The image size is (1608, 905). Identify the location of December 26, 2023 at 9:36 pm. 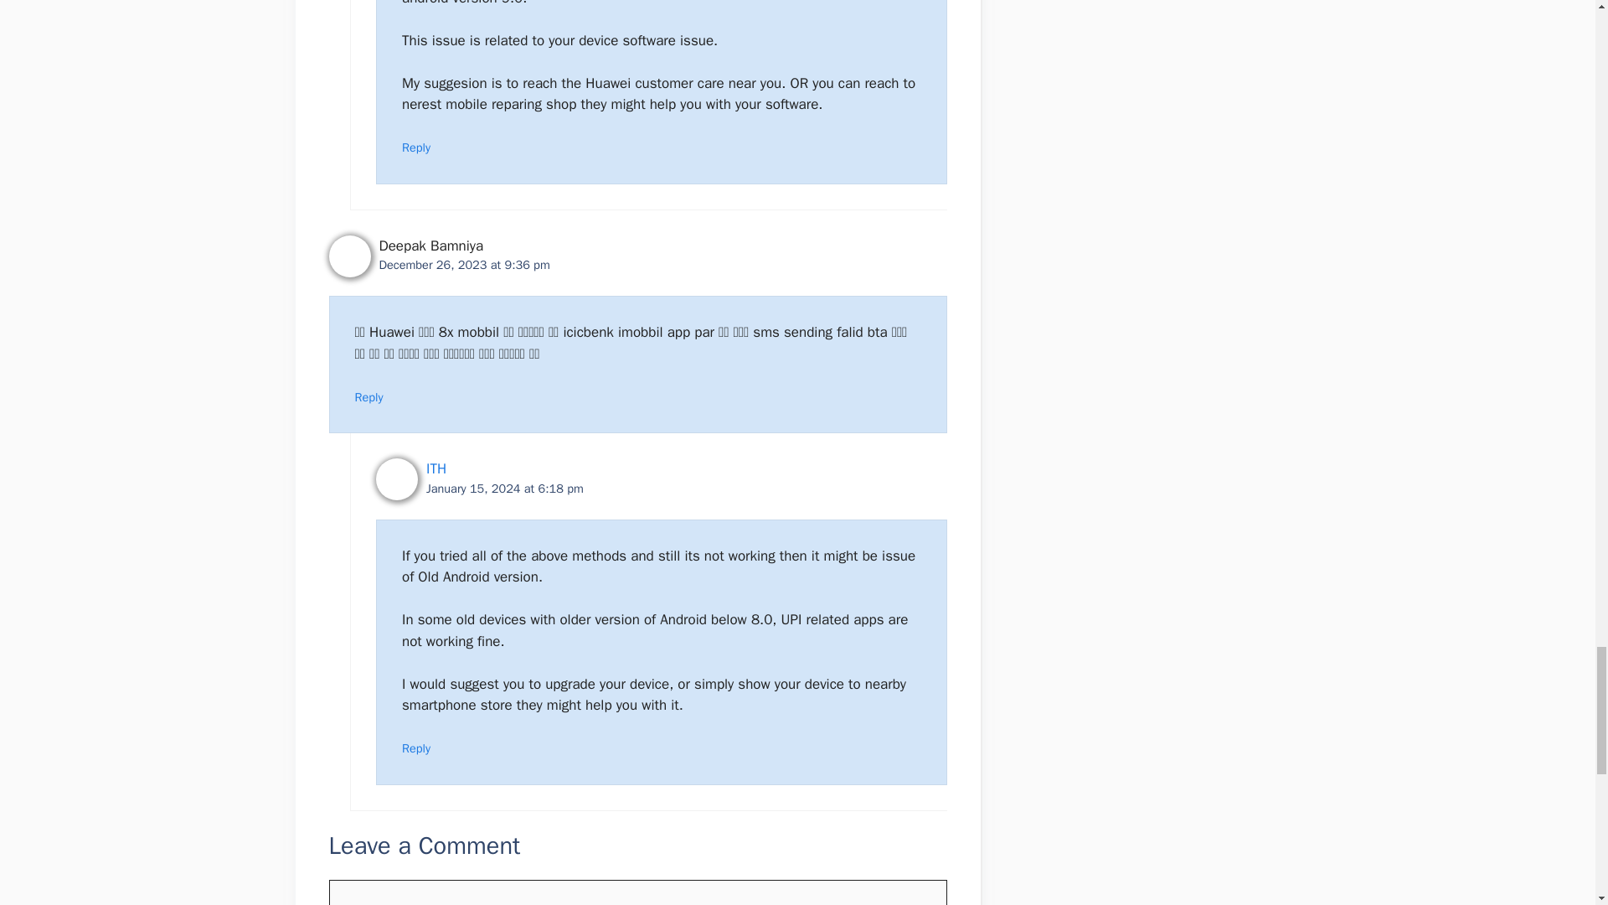
(464, 265).